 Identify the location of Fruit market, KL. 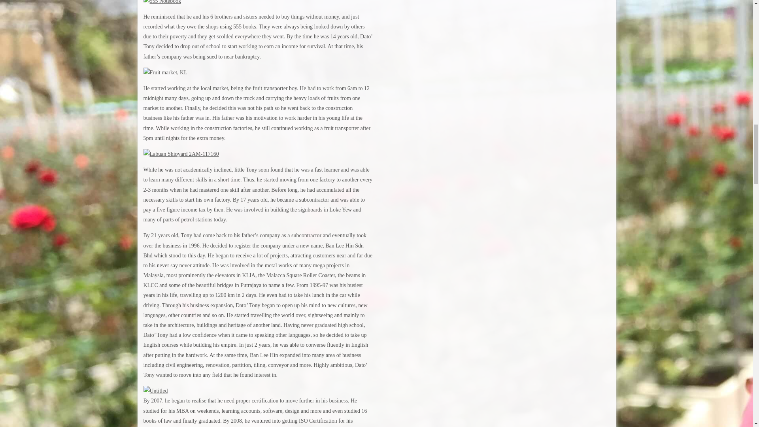
(165, 73).